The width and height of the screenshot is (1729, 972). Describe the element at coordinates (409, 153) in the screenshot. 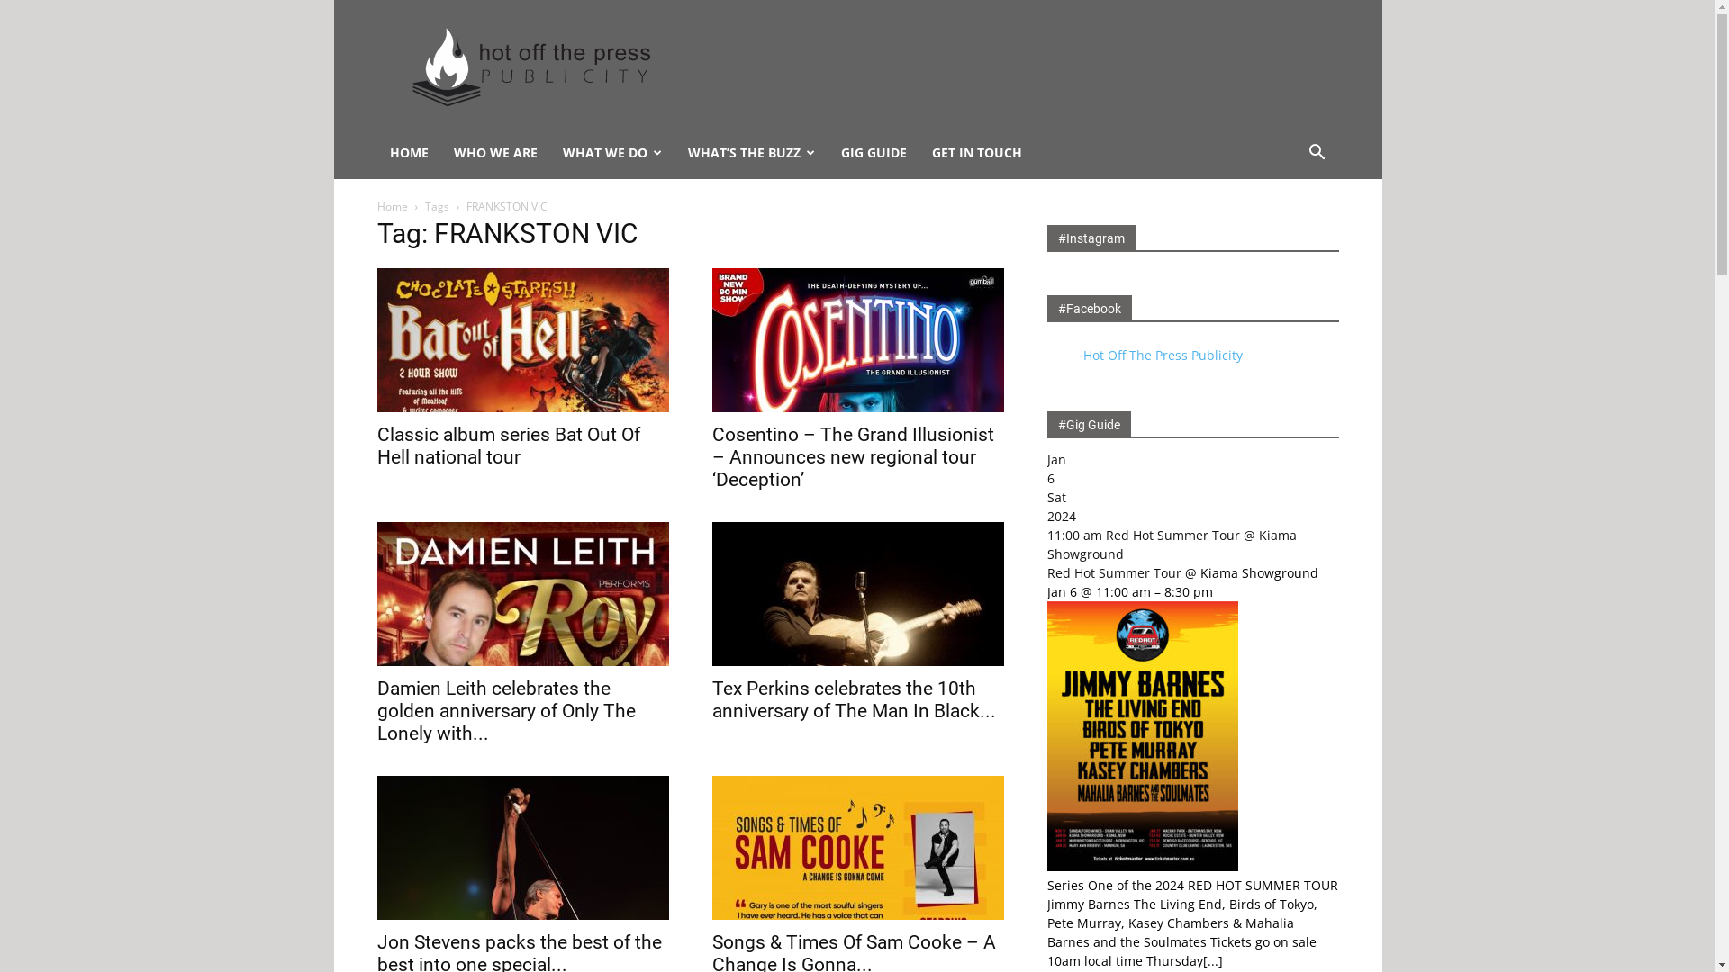

I see `HOME` at that location.